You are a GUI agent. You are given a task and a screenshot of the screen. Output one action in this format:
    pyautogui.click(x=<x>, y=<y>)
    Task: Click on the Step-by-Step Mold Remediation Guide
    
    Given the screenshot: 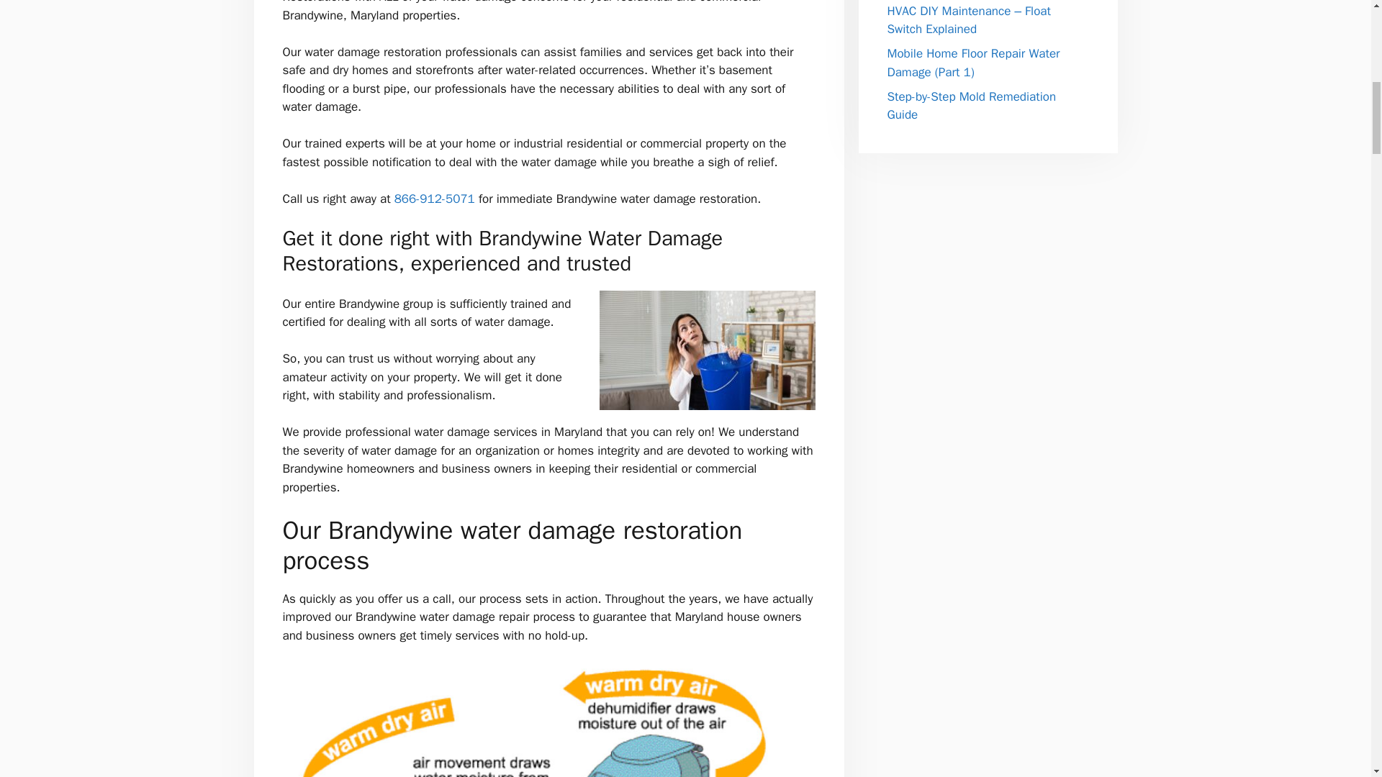 What is the action you would take?
    pyautogui.click(x=971, y=106)
    